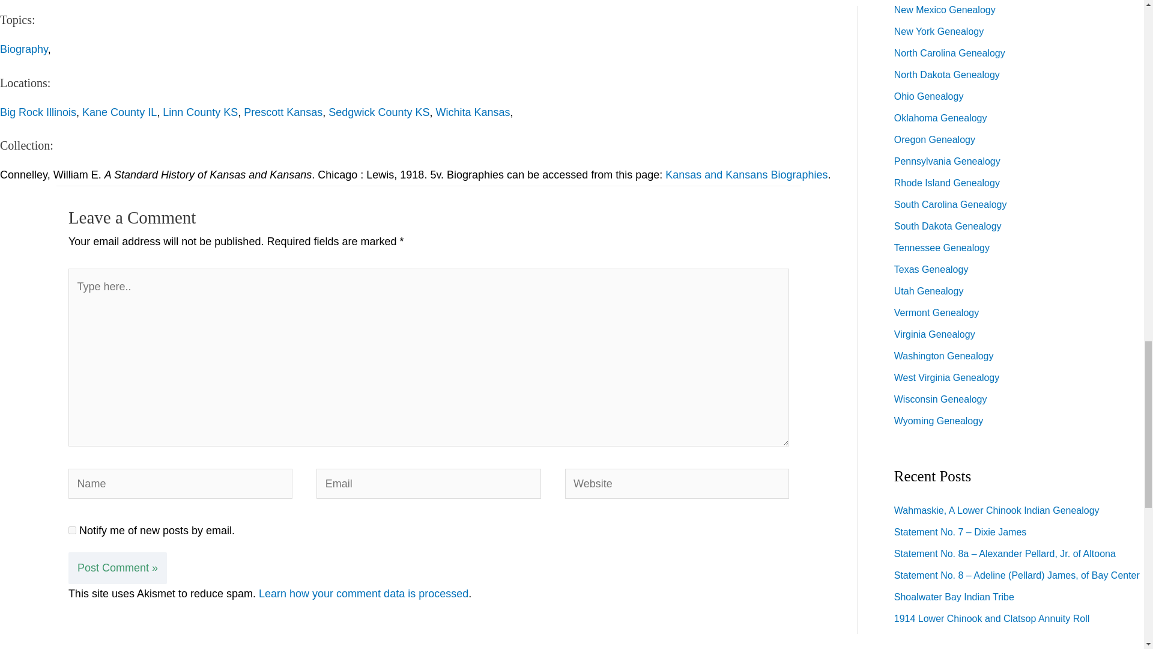  What do you see at coordinates (746, 174) in the screenshot?
I see `Kansas and Kansans Biographies` at bounding box center [746, 174].